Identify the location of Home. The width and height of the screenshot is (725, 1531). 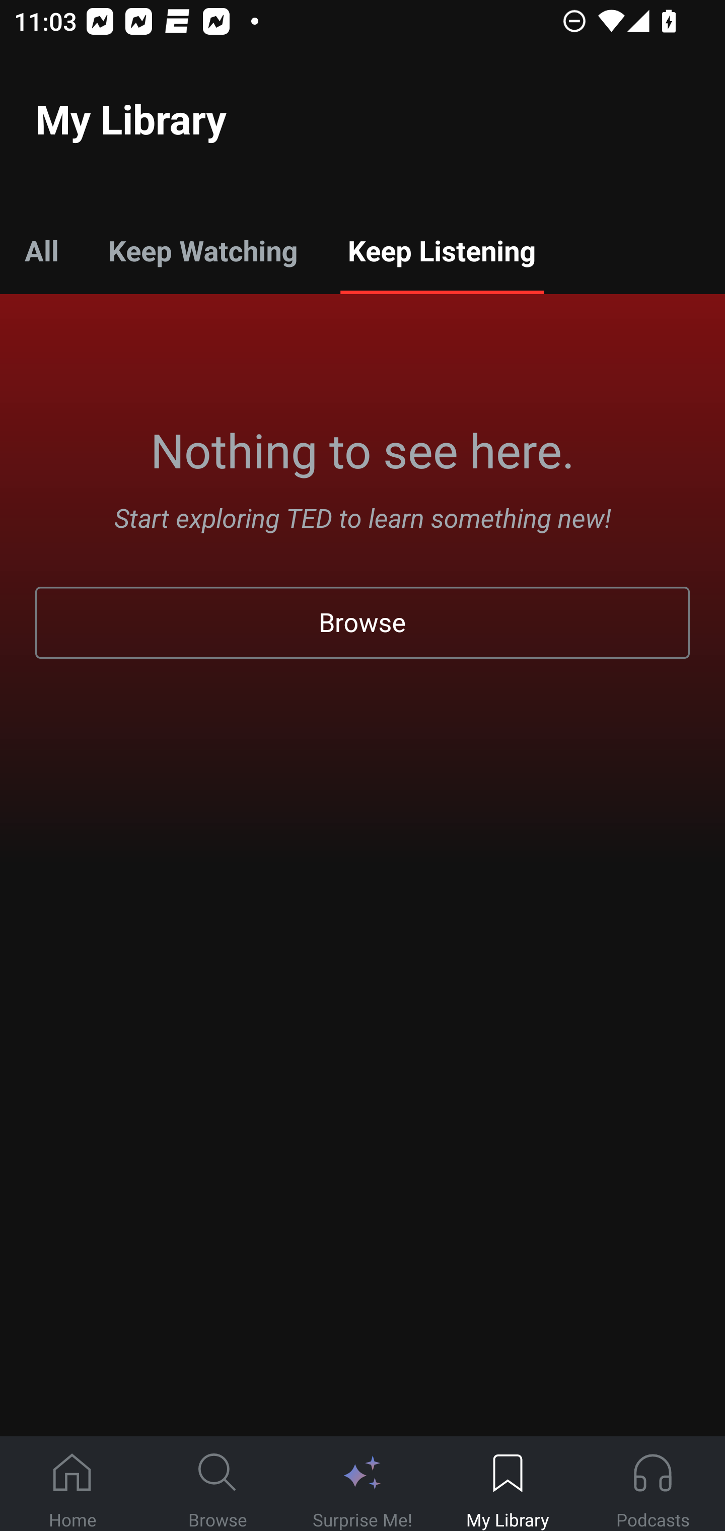
(72, 1484).